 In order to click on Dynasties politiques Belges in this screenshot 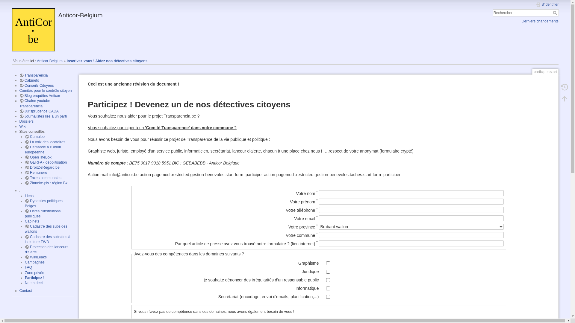, I will do `click(44, 203)`.